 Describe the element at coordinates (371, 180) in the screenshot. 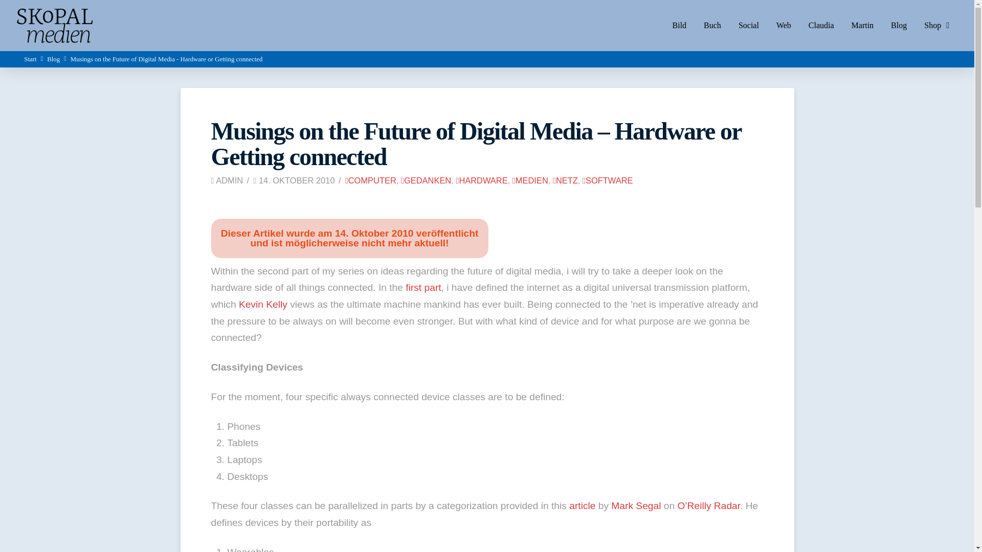

I see `COMPUTER` at that location.